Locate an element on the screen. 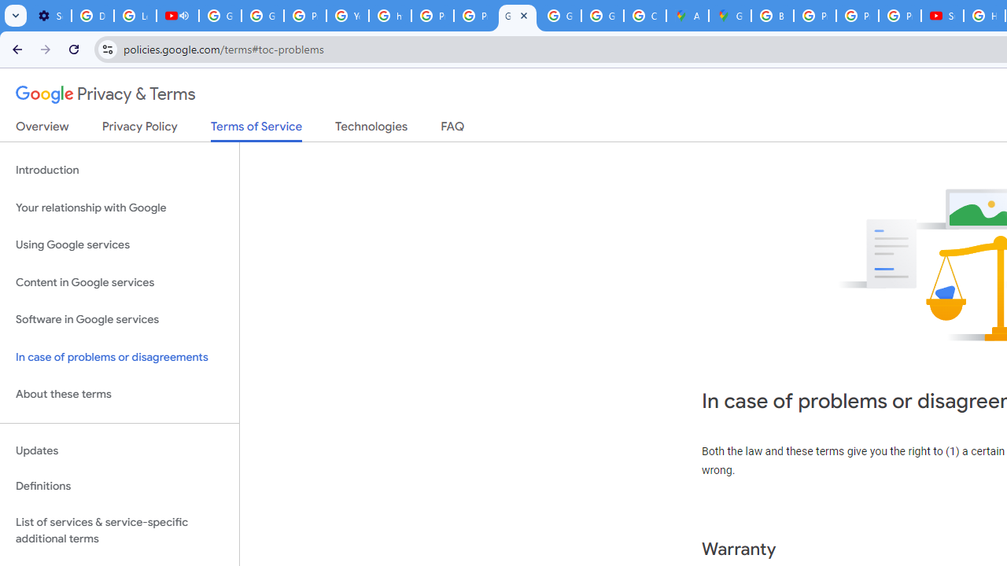 The height and width of the screenshot is (566, 1007). About these terms is located at coordinates (120, 395).